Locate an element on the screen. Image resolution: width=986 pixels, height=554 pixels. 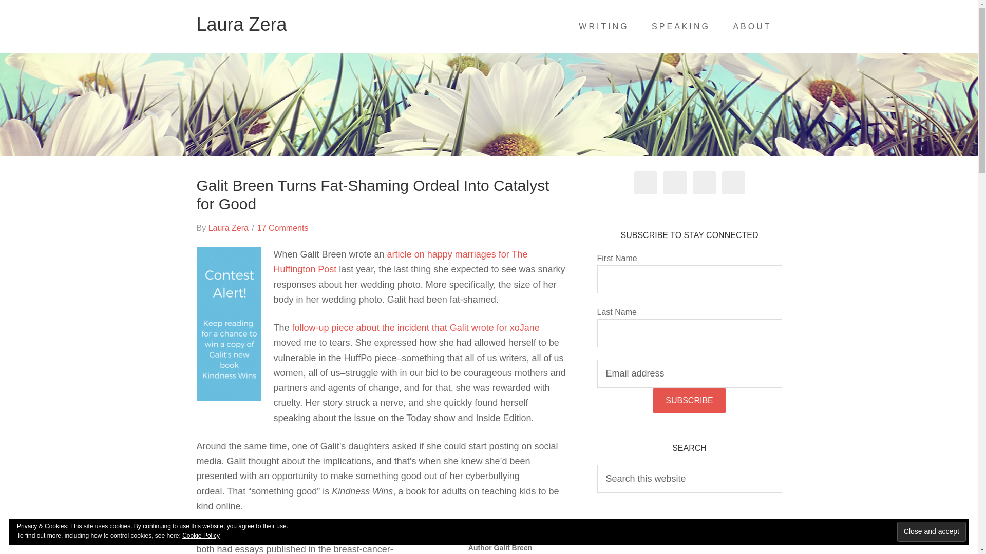
ABOUT is located at coordinates (752, 27).